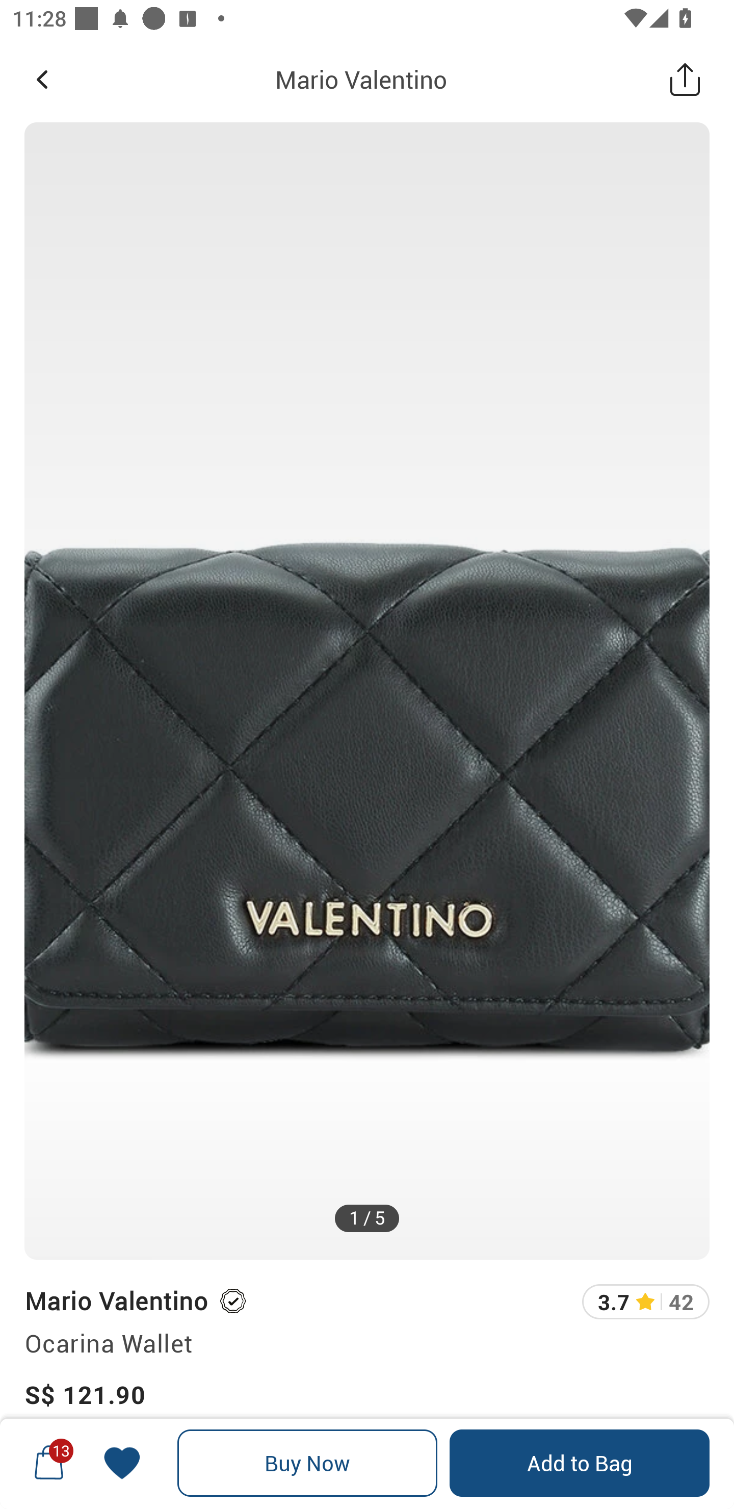 This screenshot has height=1509, width=734. What do you see at coordinates (49, 1463) in the screenshot?
I see `13` at bounding box center [49, 1463].